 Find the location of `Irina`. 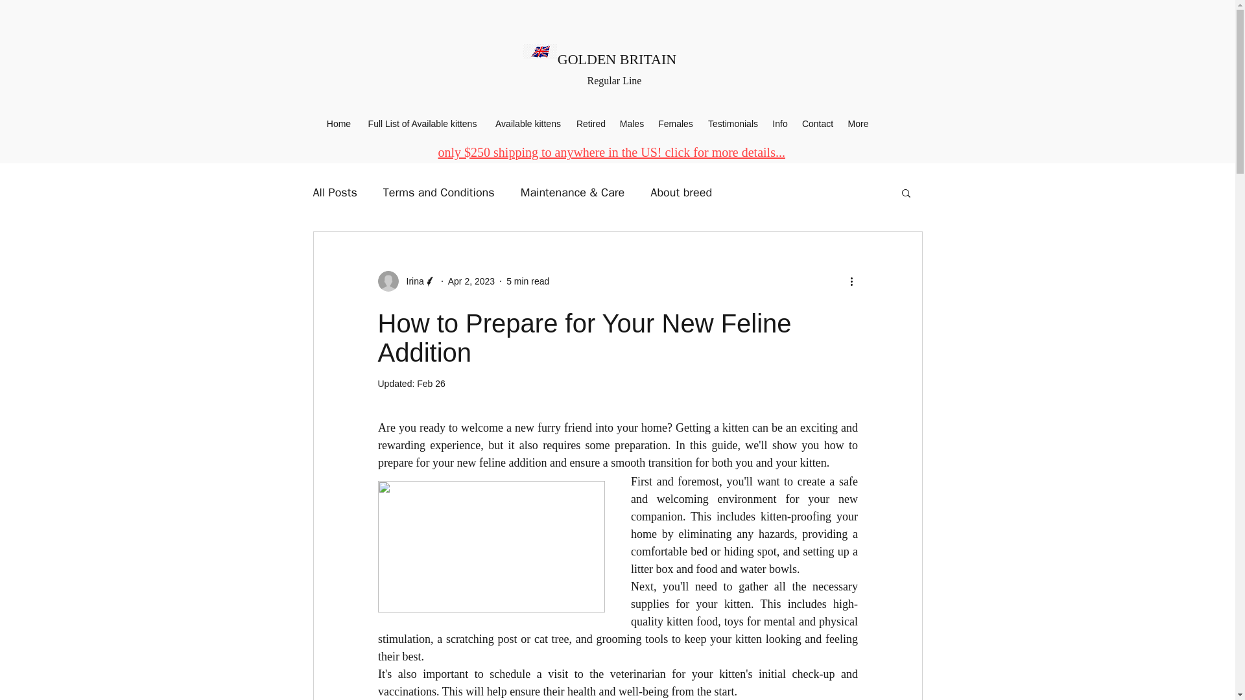

Irina is located at coordinates (406, 281).